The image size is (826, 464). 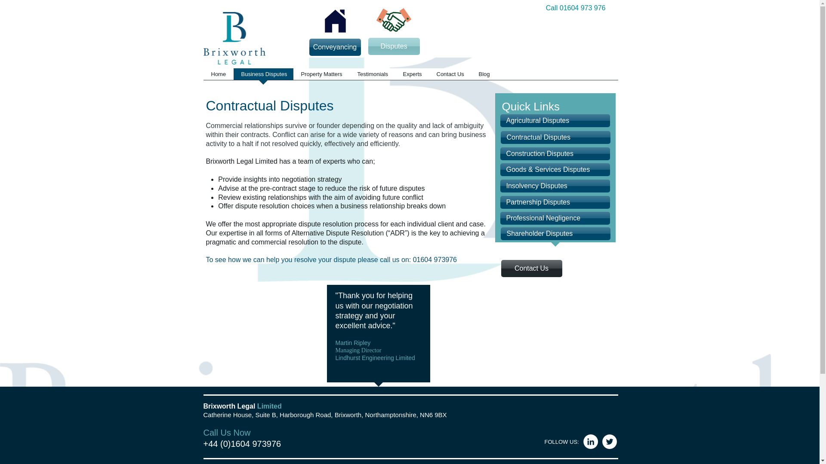 I want to click on Home, so click(x=218, y=76).